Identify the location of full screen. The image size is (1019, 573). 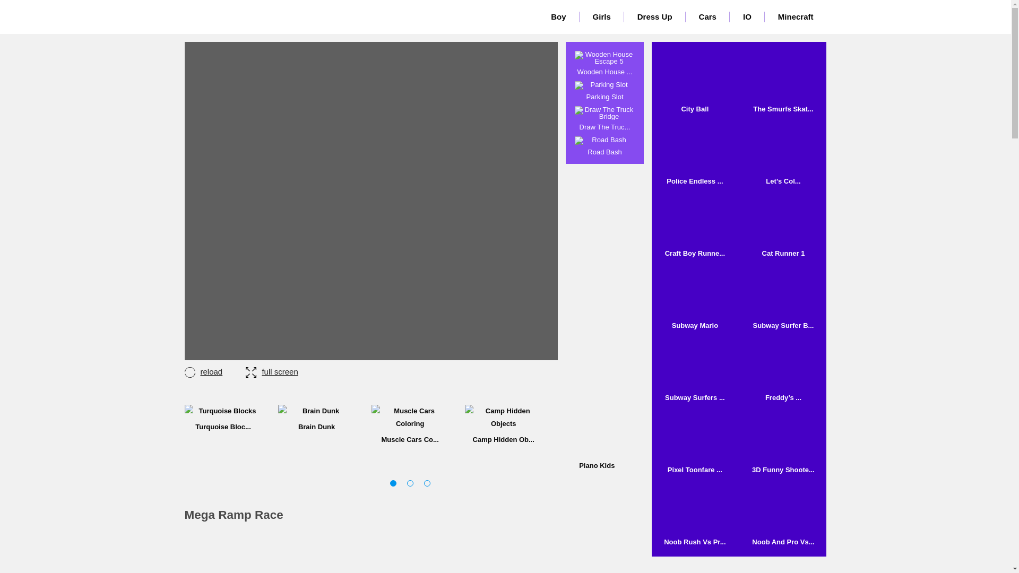
(271, 371).